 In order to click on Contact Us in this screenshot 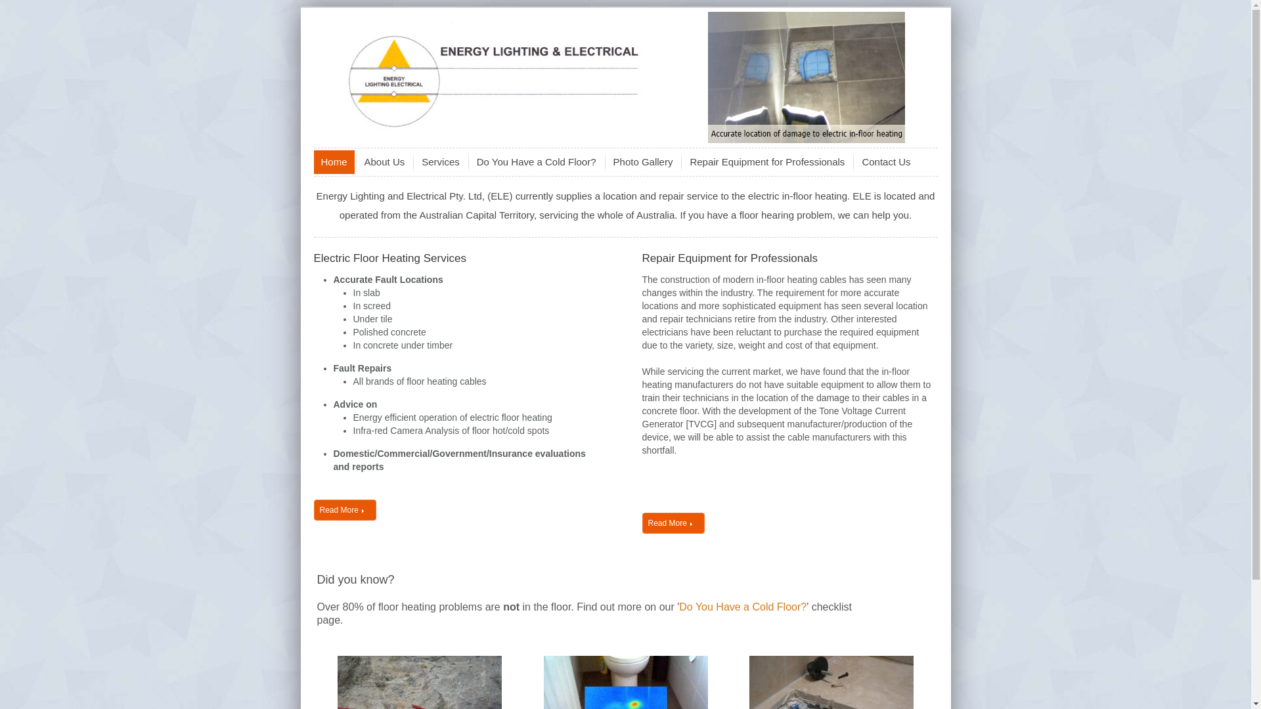, I will do `click(886, 162)`.